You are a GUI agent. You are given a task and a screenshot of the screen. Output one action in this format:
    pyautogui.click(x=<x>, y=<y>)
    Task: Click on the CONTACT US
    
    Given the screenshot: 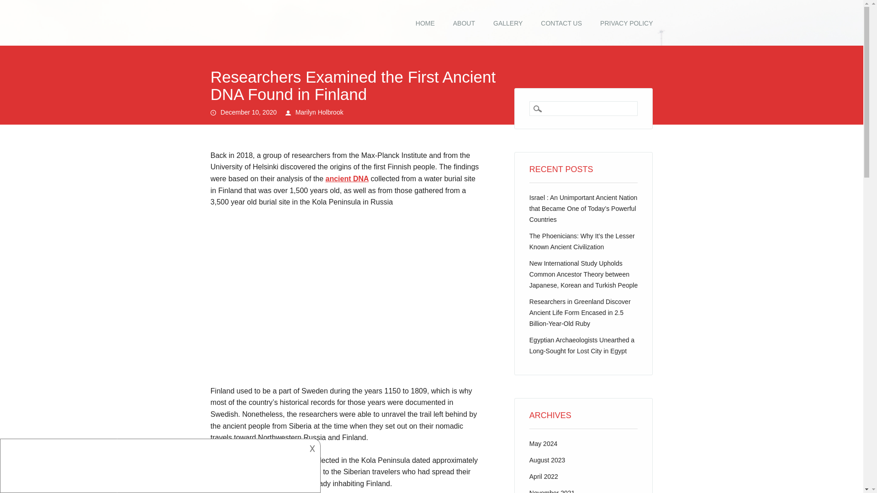 What is the action you would take?
    pyautogui.click(x=561, y=23)
    